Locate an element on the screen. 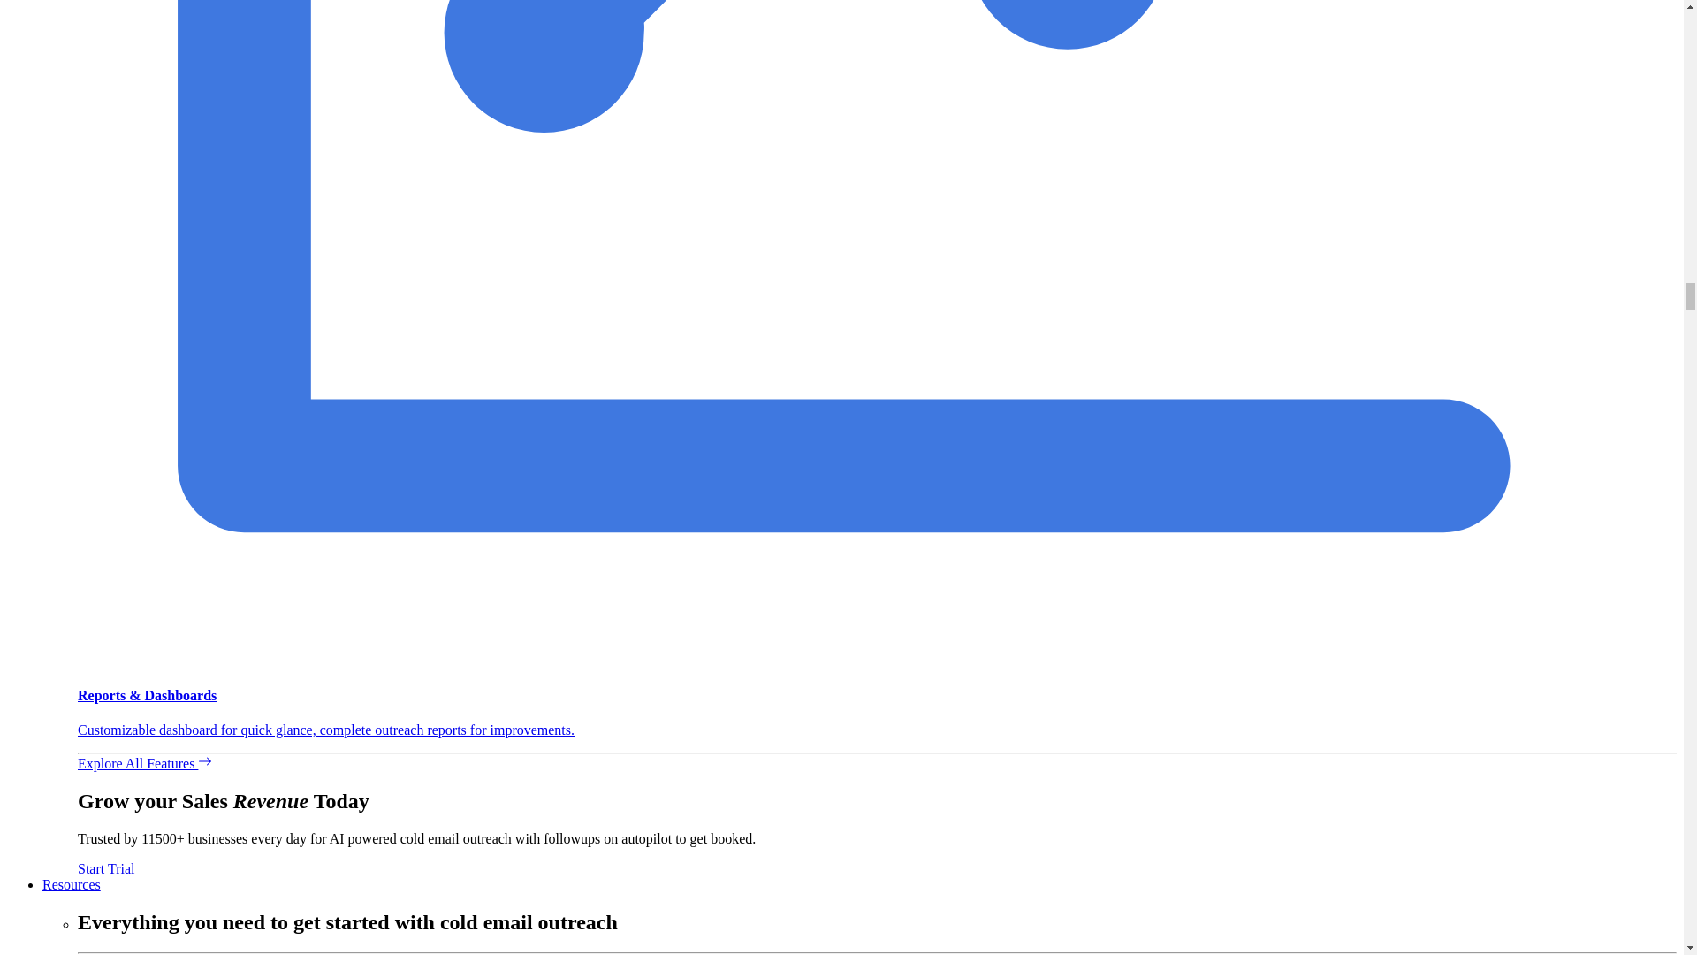 Image resolution: width=1697 pixels, height=955 pixels. Resources is located at coordinates (71, 884).